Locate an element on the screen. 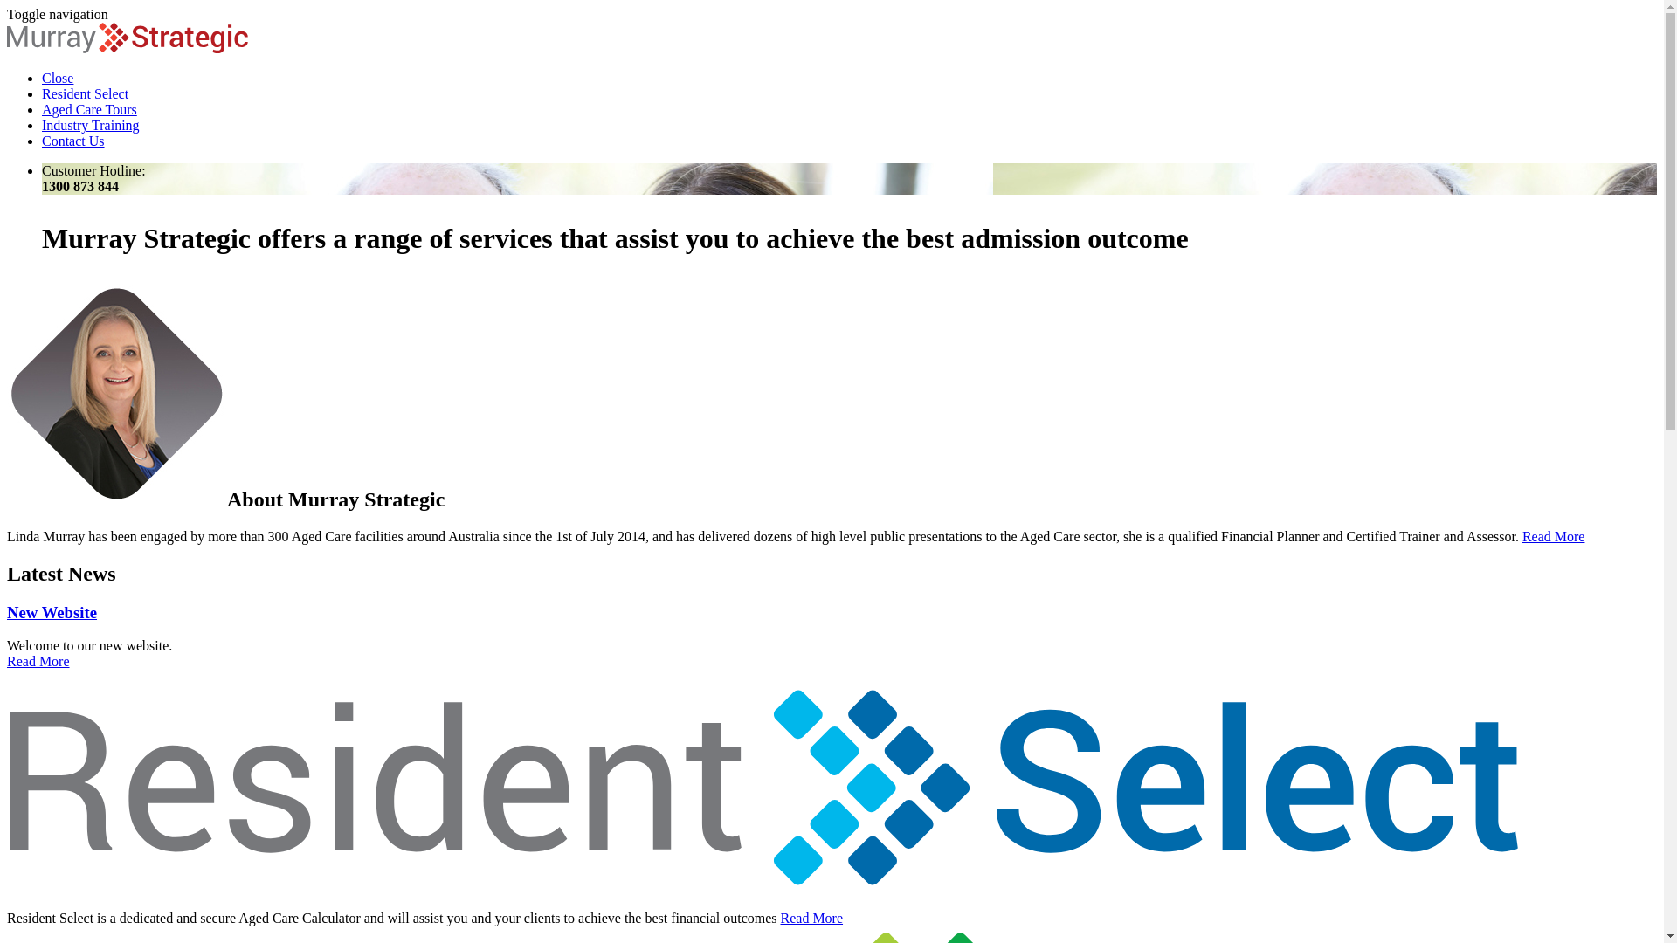 This screenshot has width=1677, height=943. Close is located at coordinates (58, 79).